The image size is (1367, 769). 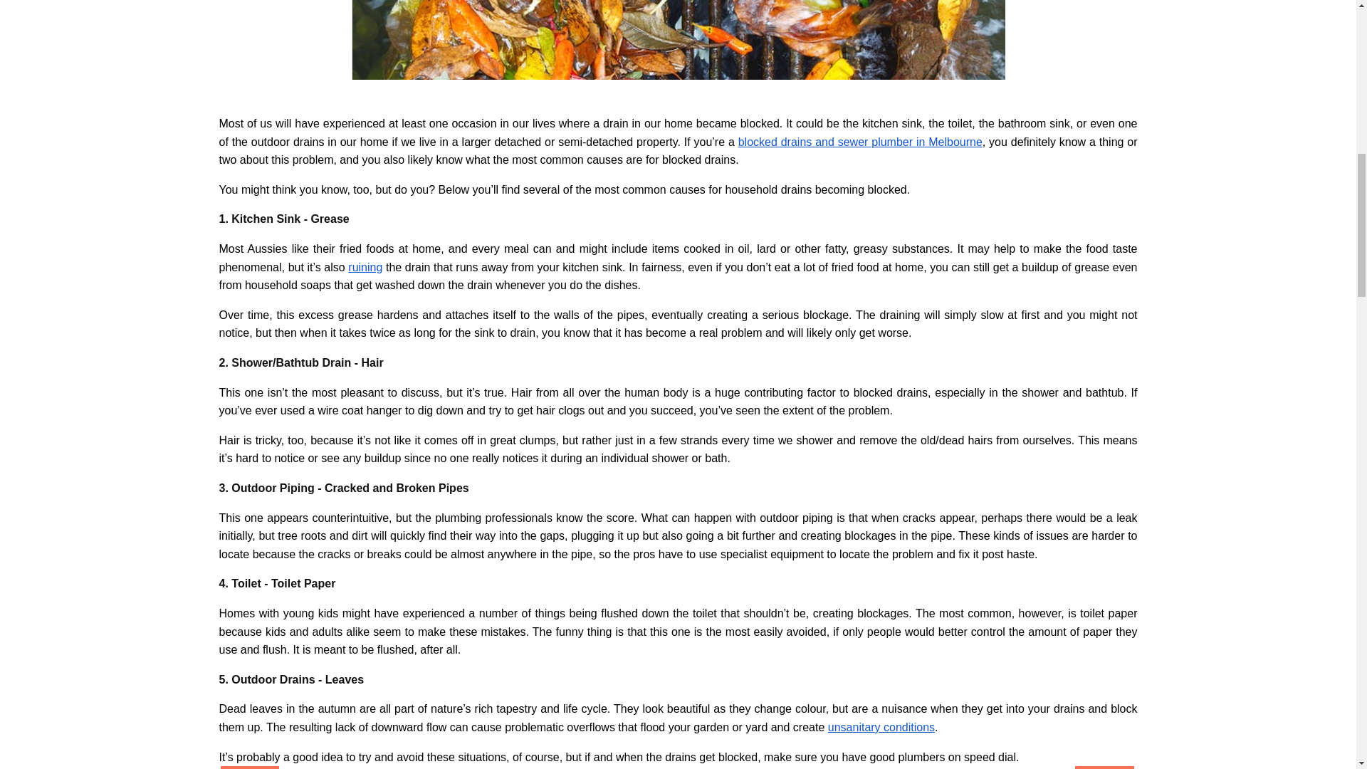 What do you see at coordinates (250, 768) in the screenshot?
I see `PREV` at bounding box center [250, 768].